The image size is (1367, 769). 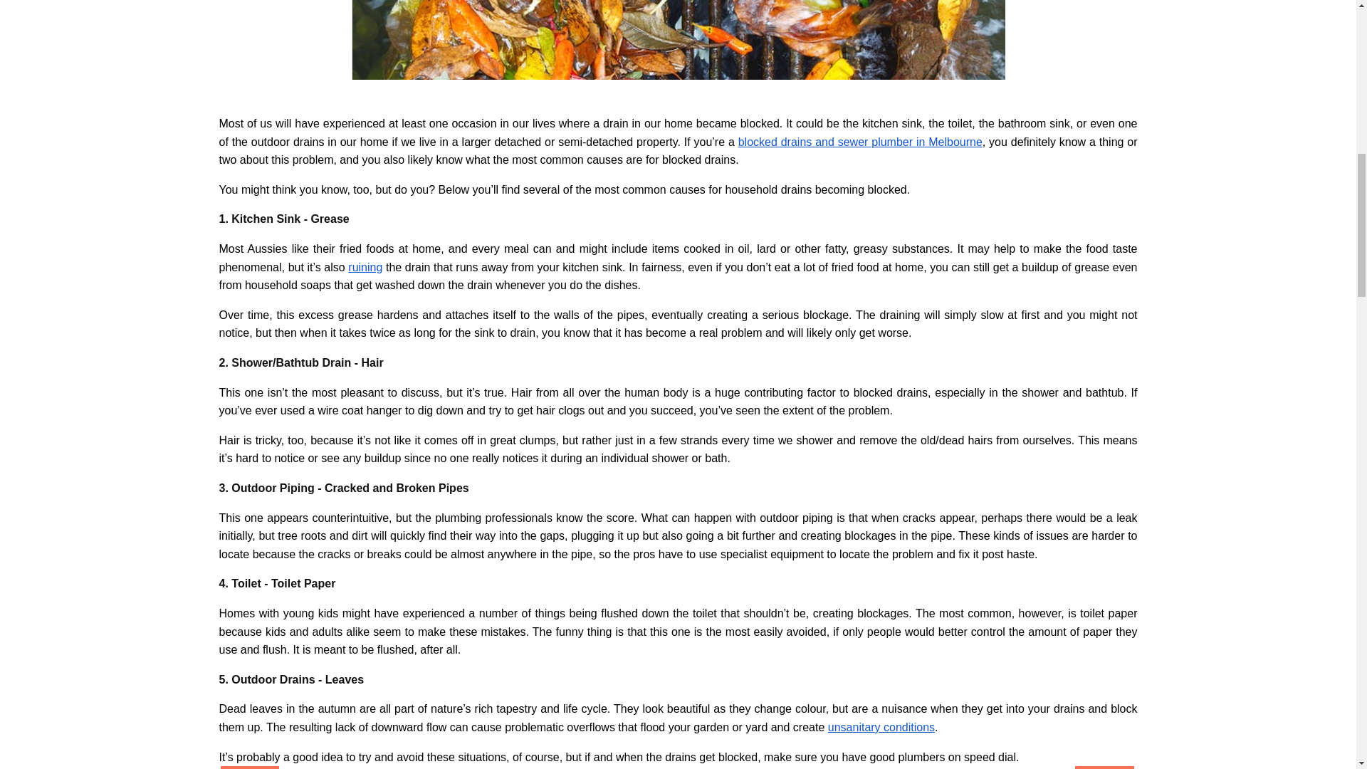 What do you see at coordinates (250, 768) in the screenshot?
I see `PREV` at bounding box center [250, 768].